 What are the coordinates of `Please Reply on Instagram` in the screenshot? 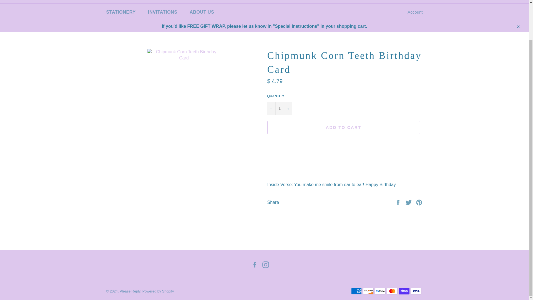 It's located at (267, 264).